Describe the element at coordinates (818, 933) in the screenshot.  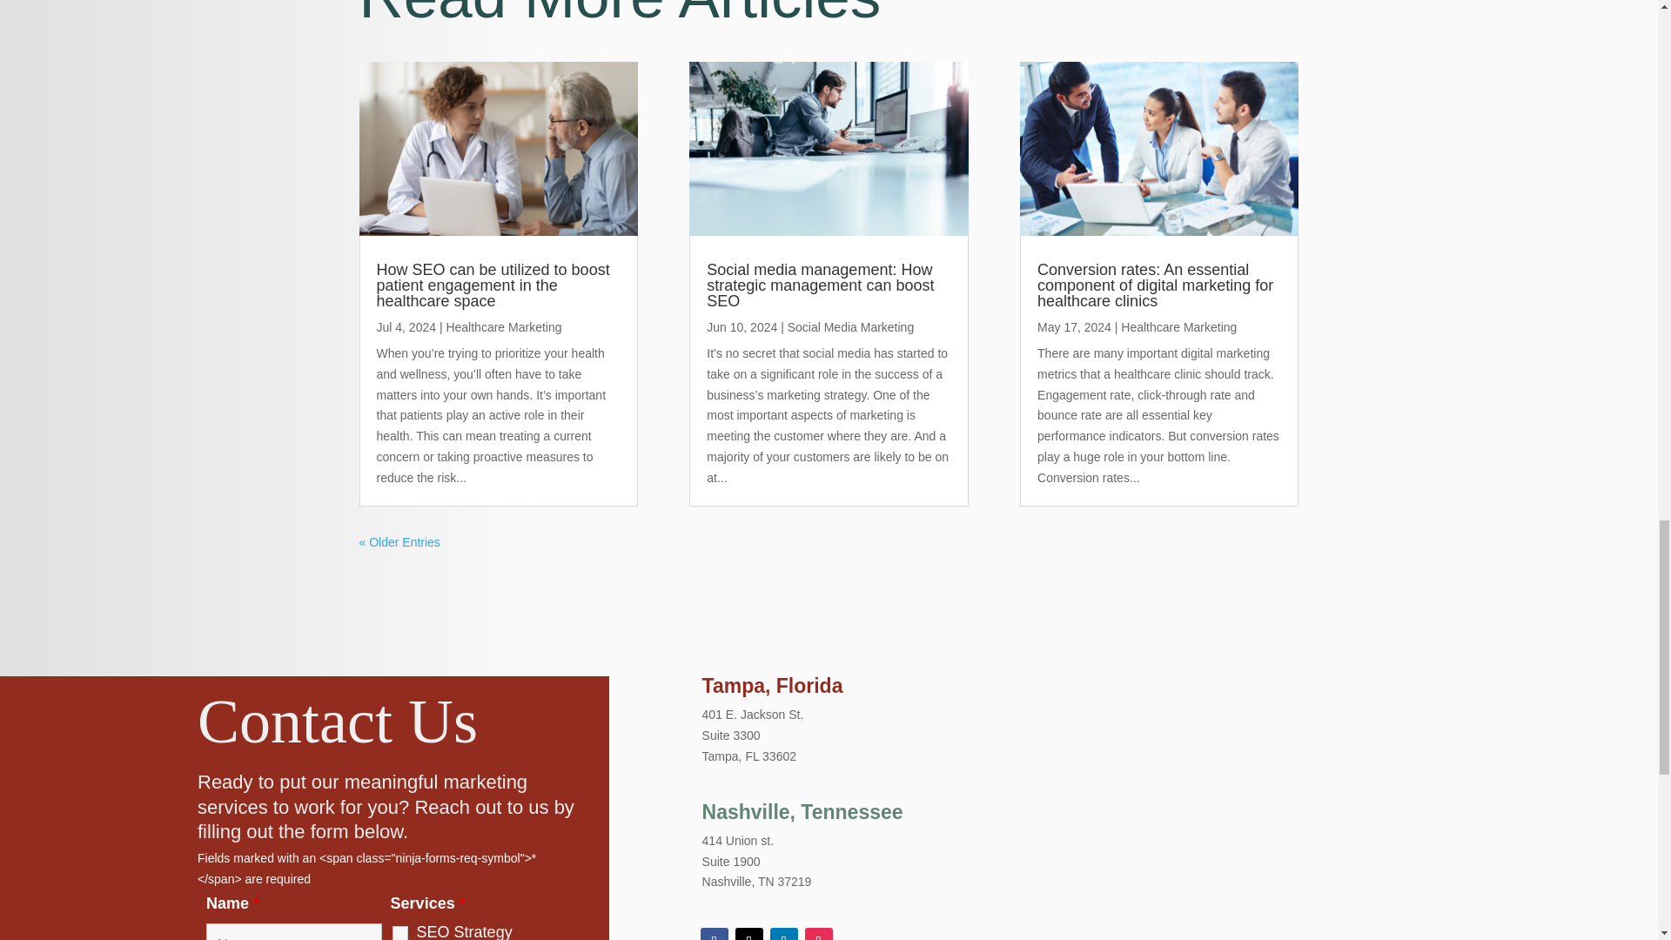
I see `Follow on Instagram` at that location.